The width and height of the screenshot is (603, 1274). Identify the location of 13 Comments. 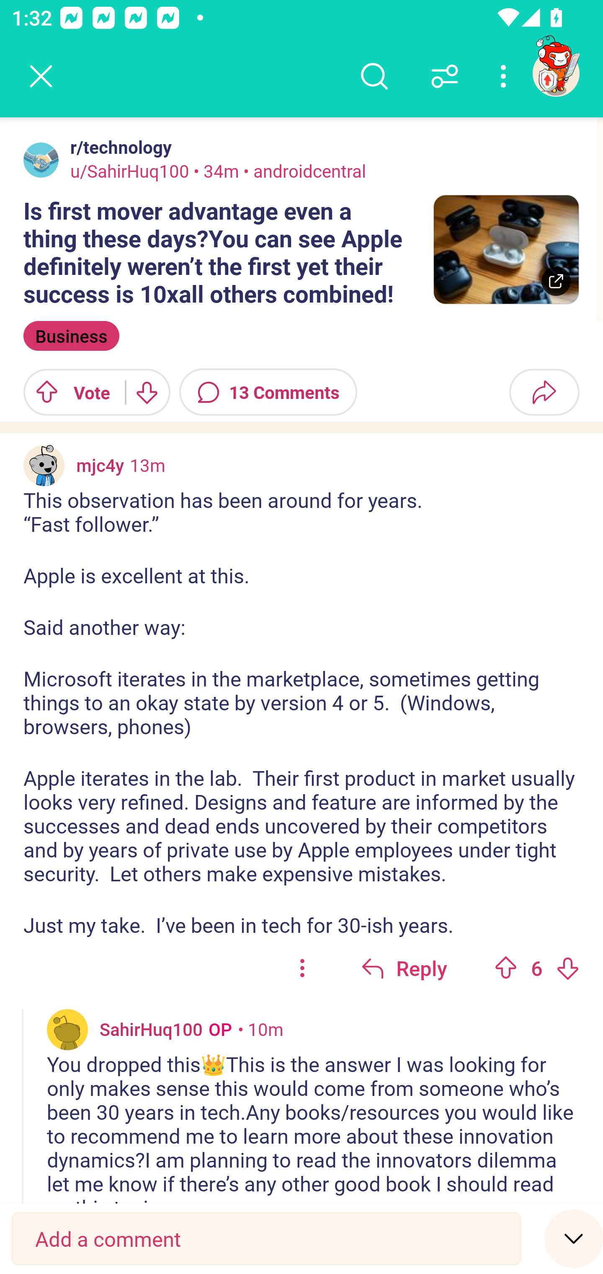
(268, 392).